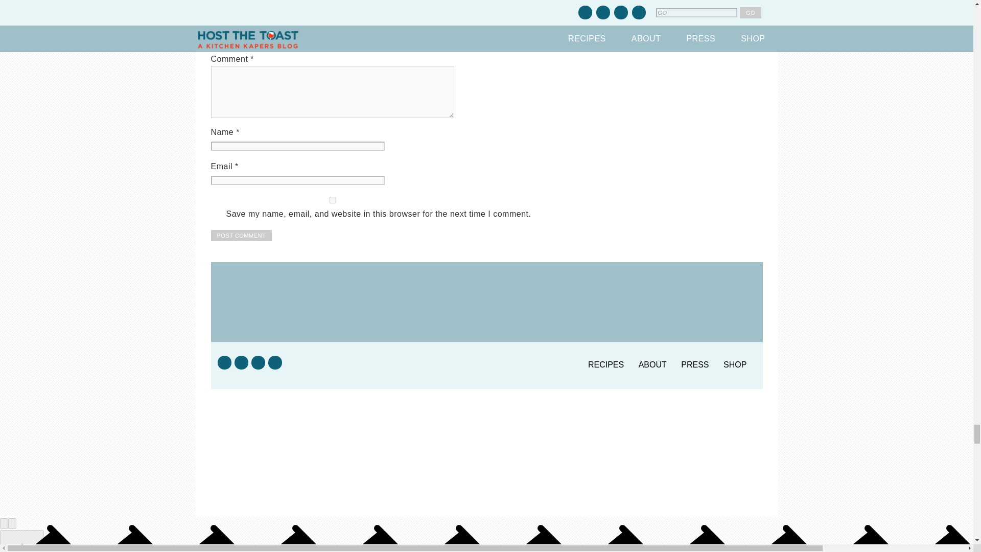  Describe the element at coordinates (241, 235) in the screenshot. I see `Post Comment` at that location.